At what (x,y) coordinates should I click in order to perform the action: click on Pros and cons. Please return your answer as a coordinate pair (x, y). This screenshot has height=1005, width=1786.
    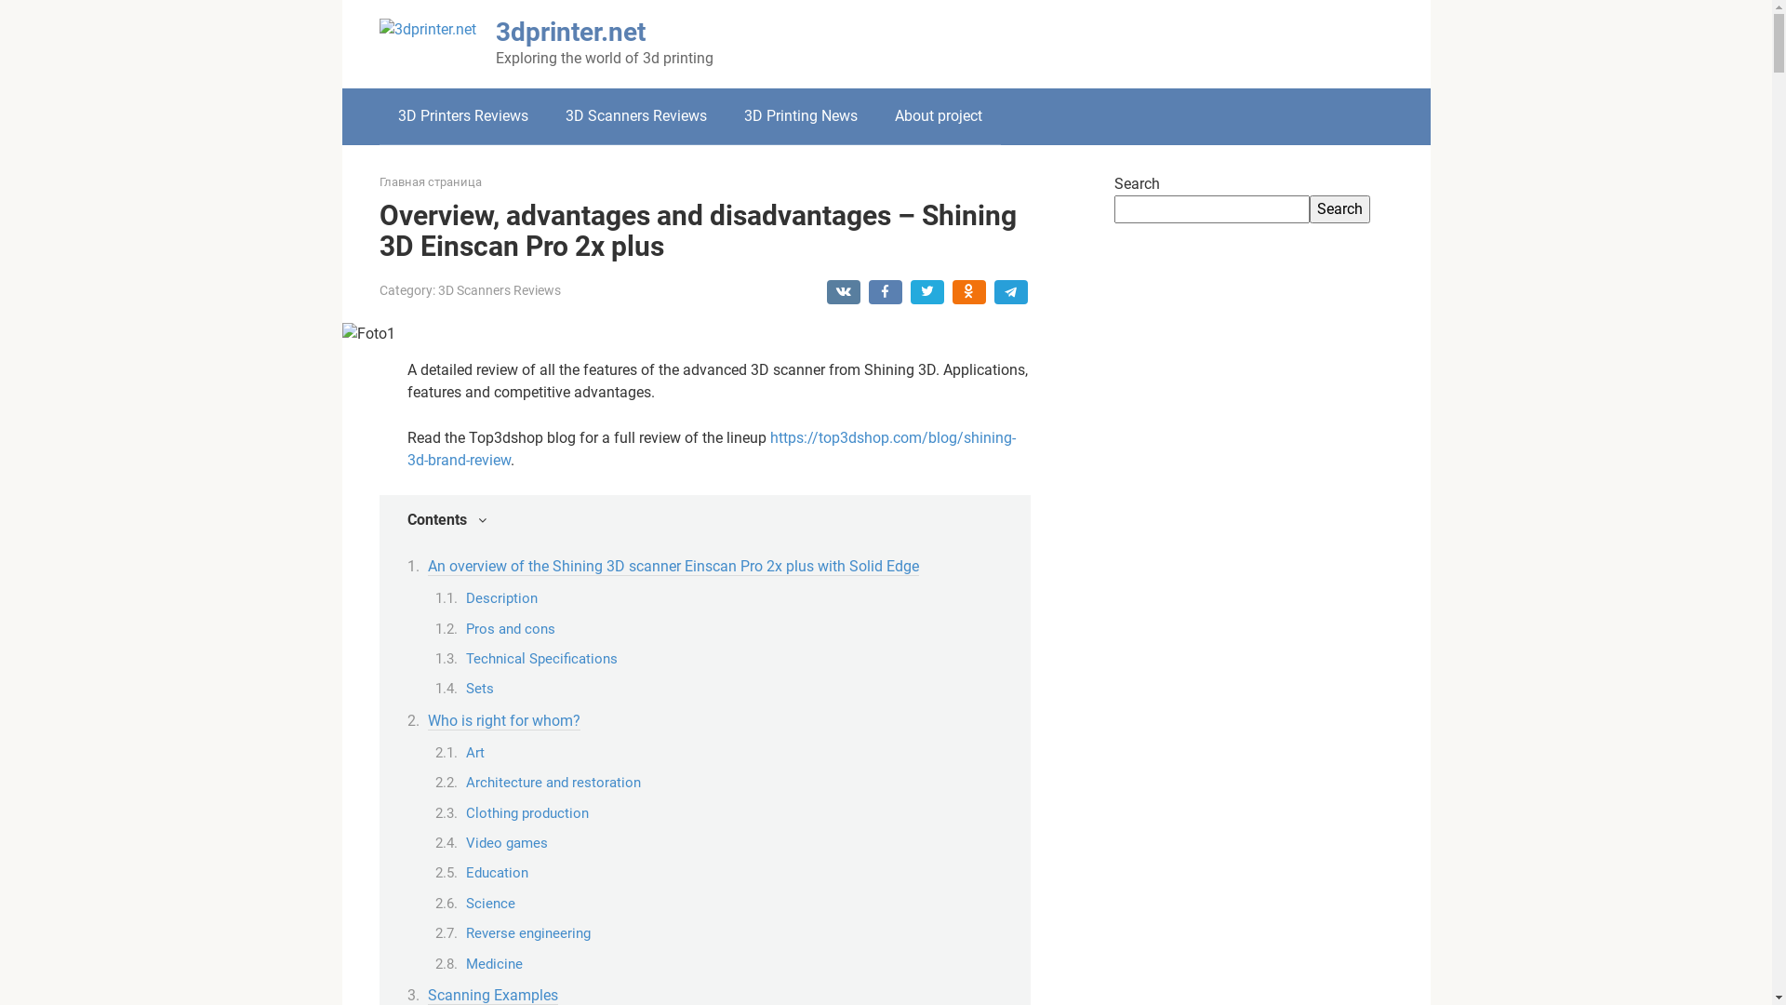
    Looking at the image, I should click on (510, 629).